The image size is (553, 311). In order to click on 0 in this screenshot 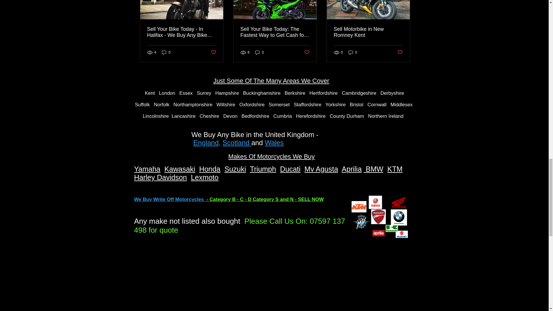, I will do `click(166, 52)`.